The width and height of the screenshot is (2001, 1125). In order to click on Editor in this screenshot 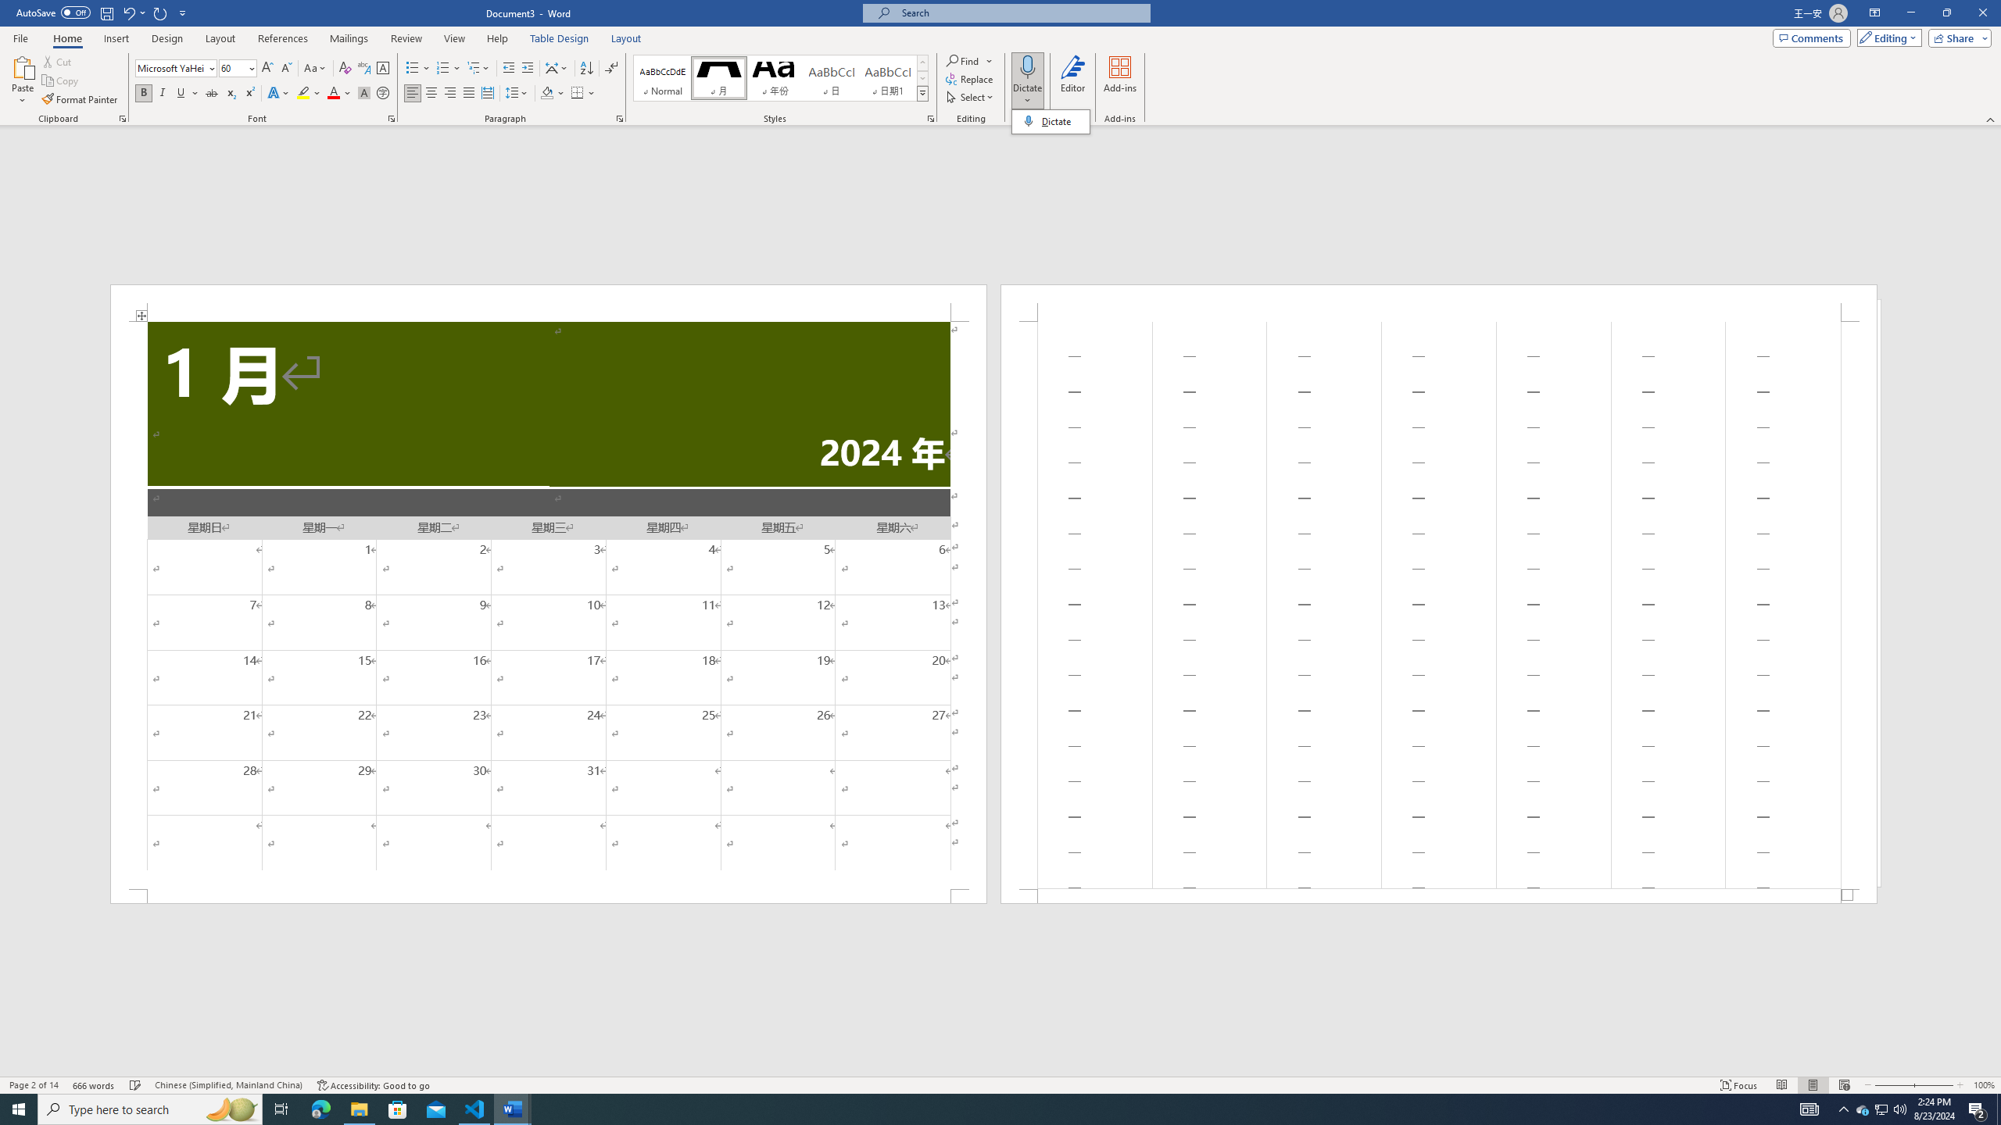, I will do `click(1073, 80)`.